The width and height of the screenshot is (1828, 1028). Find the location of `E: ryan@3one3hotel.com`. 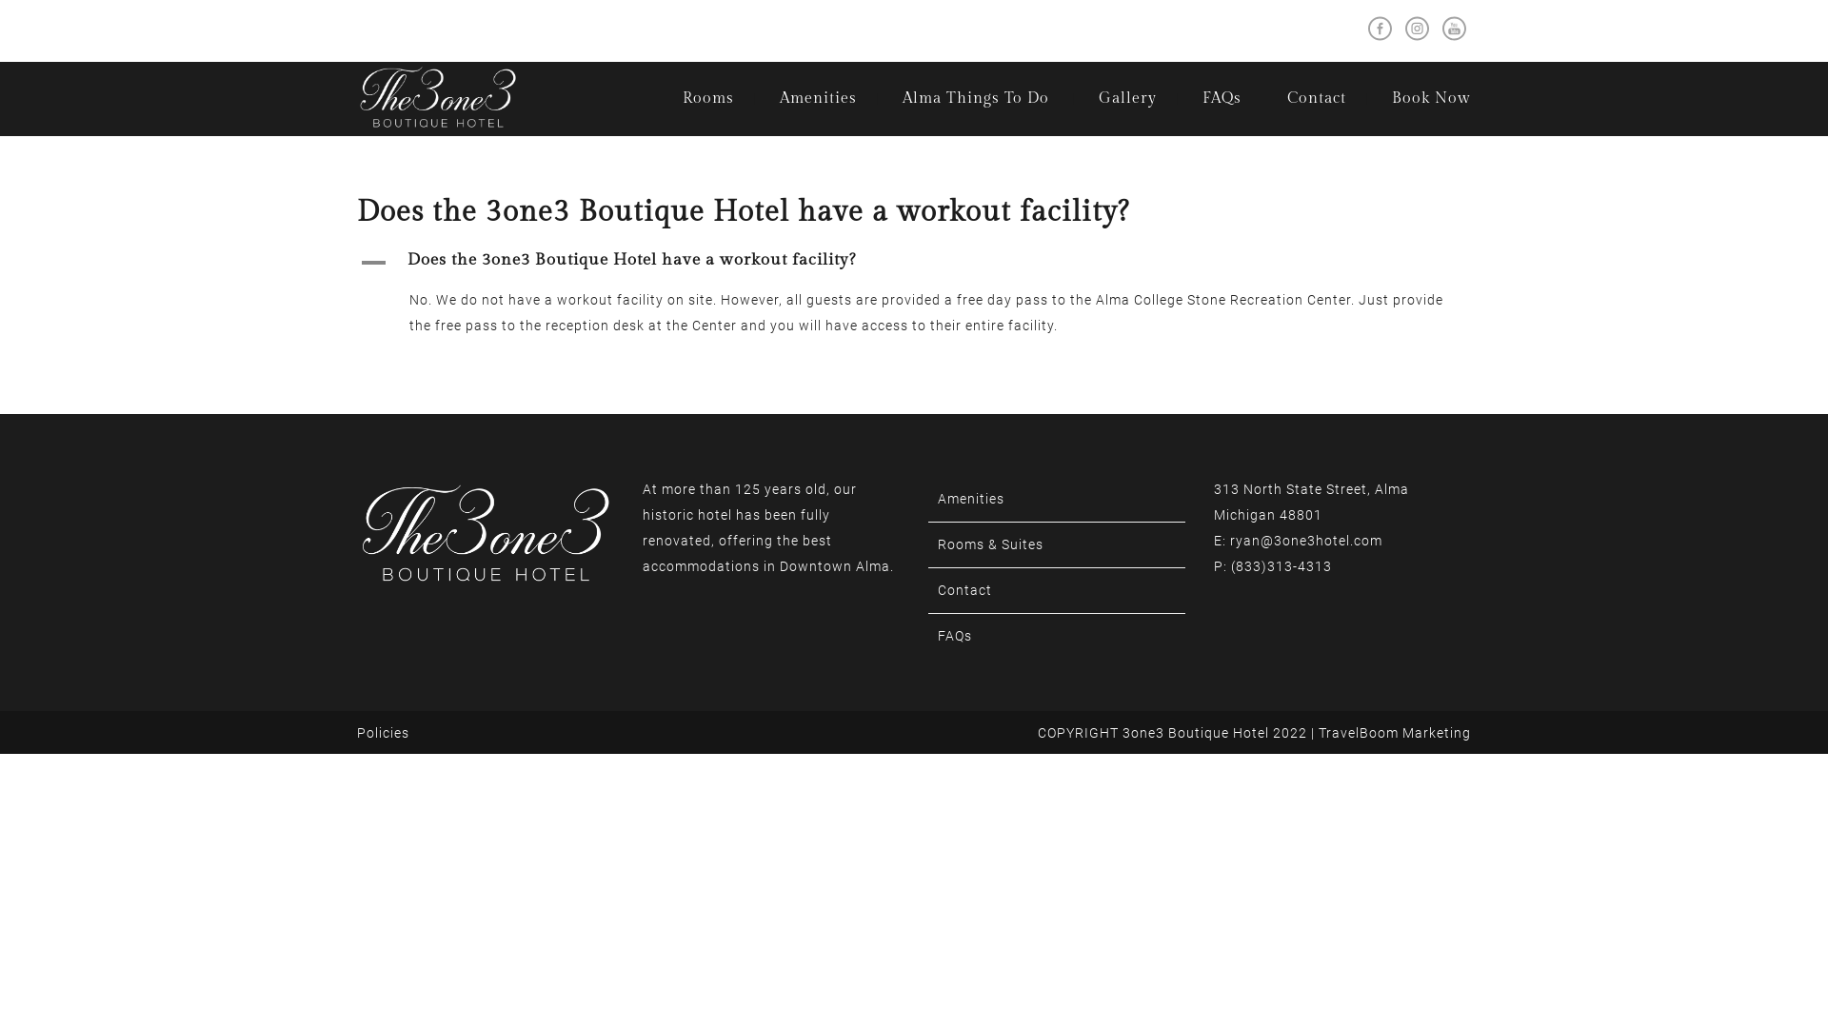

E: ryan@3one3hotel.com is located at coordinates (1299, 541).